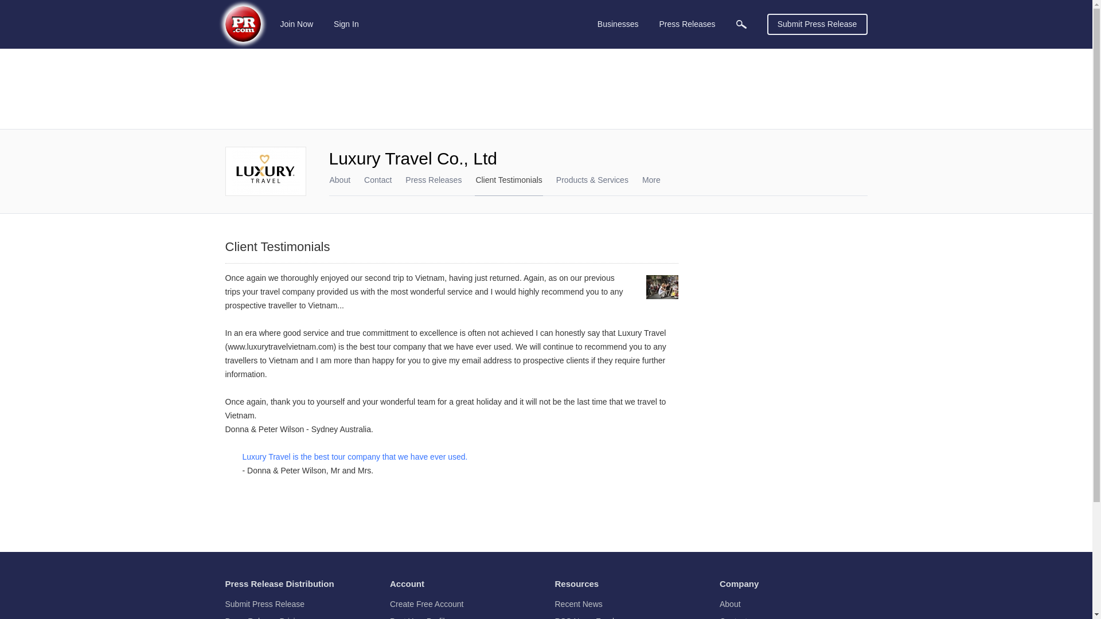 The height and width of the screenshot is (619, 1101). What do you see at coordinates (377, 179) in the screenshot?
I see `Contact` at bounding box center [377, 179].